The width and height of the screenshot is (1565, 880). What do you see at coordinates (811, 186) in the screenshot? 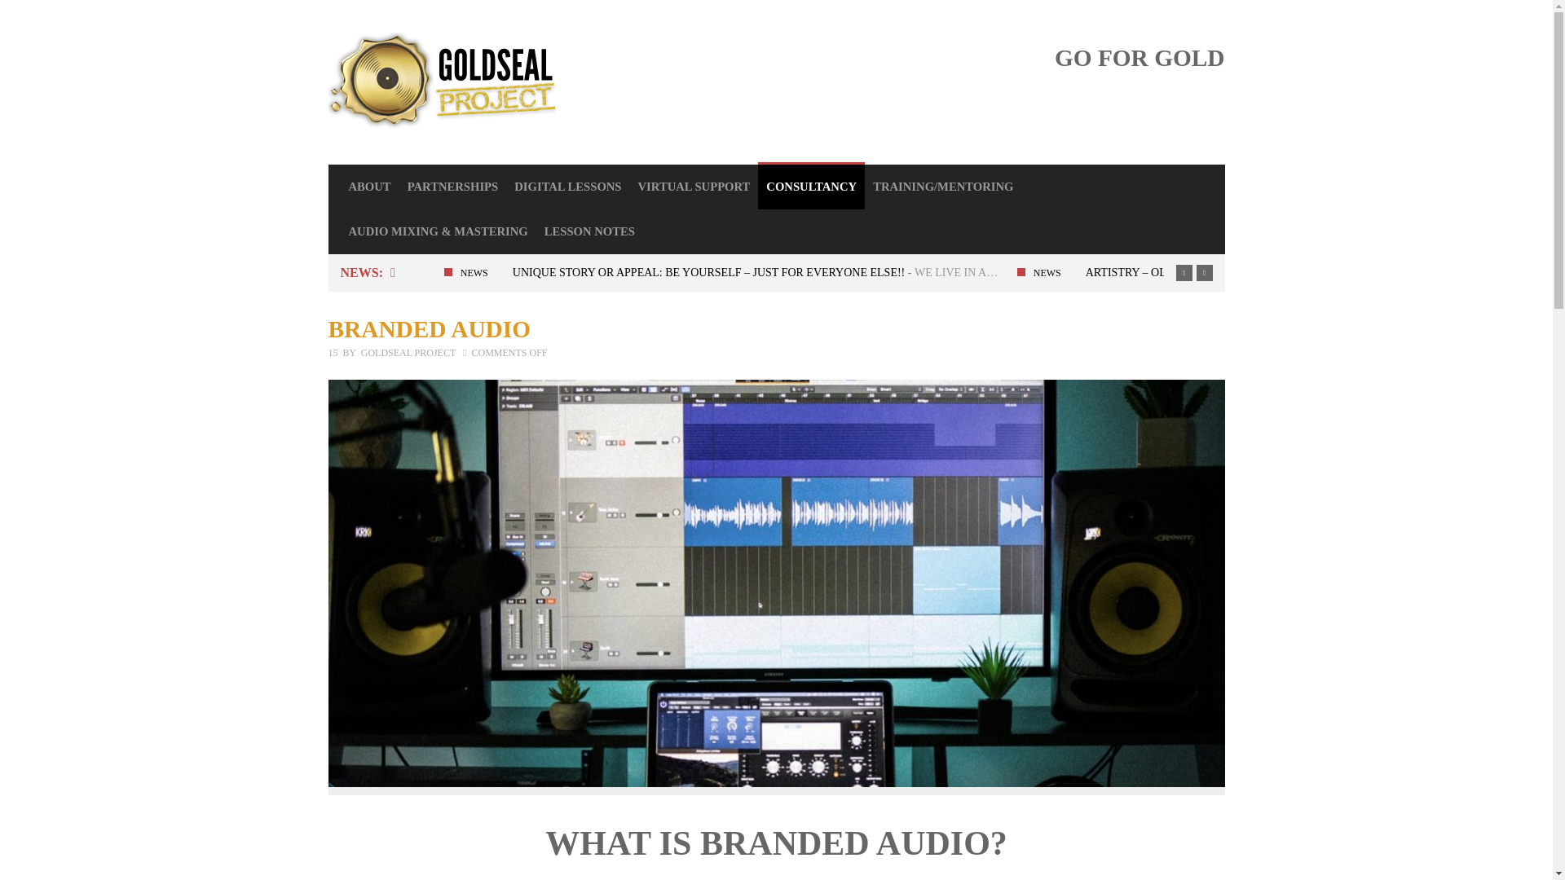
I see `CONSULTANCY` at bounding box center [811, 186].